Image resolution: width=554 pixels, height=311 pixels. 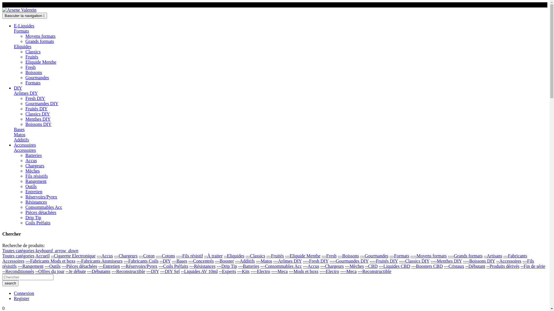 What do you see at coordinates (44, 207) in the screenshot?
I see `Consommables Acc` at bounding box center [44, 207].